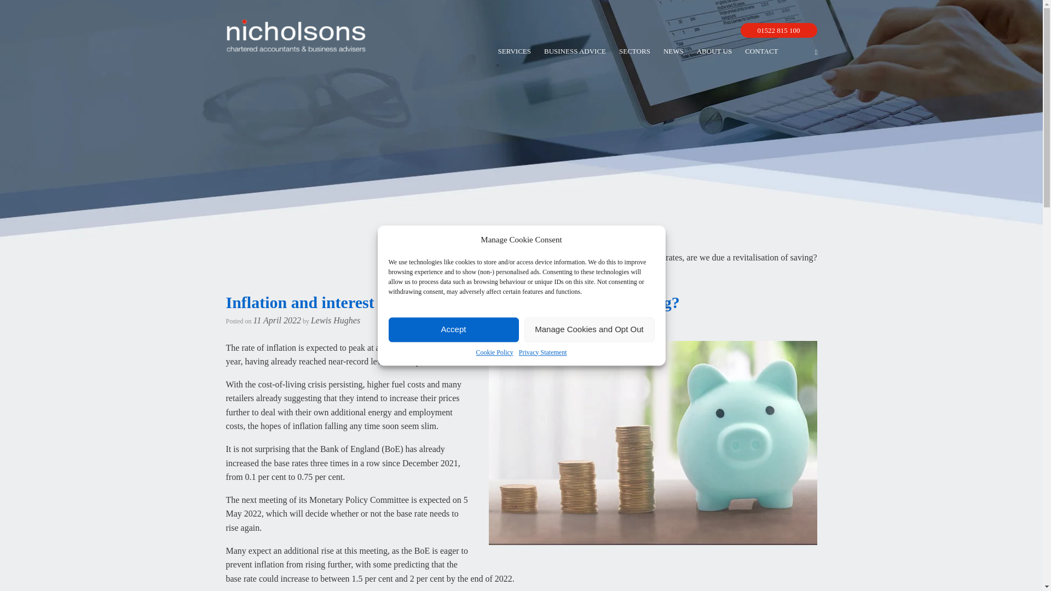  I want to click on Privacy Statement, so click(543, 352).